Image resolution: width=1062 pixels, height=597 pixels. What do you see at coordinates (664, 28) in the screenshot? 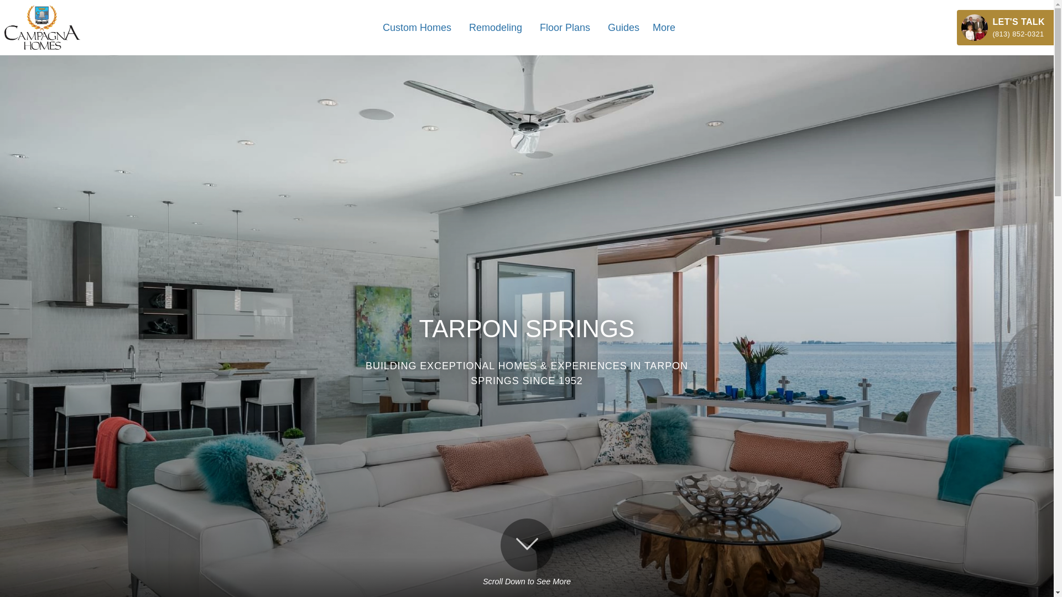
I see `More` at bounding box center [664, 28].